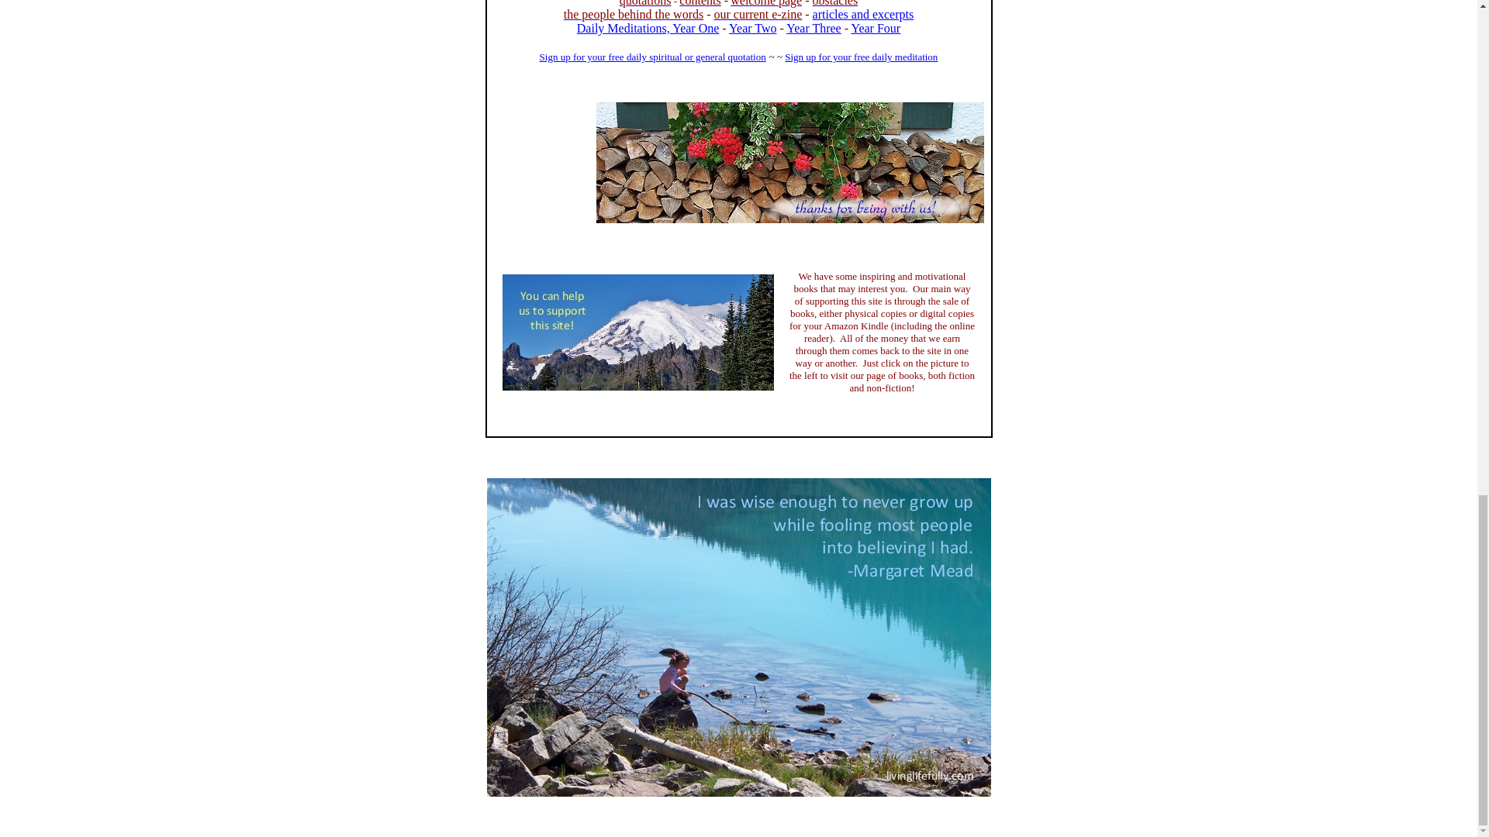 This screenshot has height=837, width=1489. Describe the element at coordinates (700, 3) in the screenshot. I see `contents` at that location.